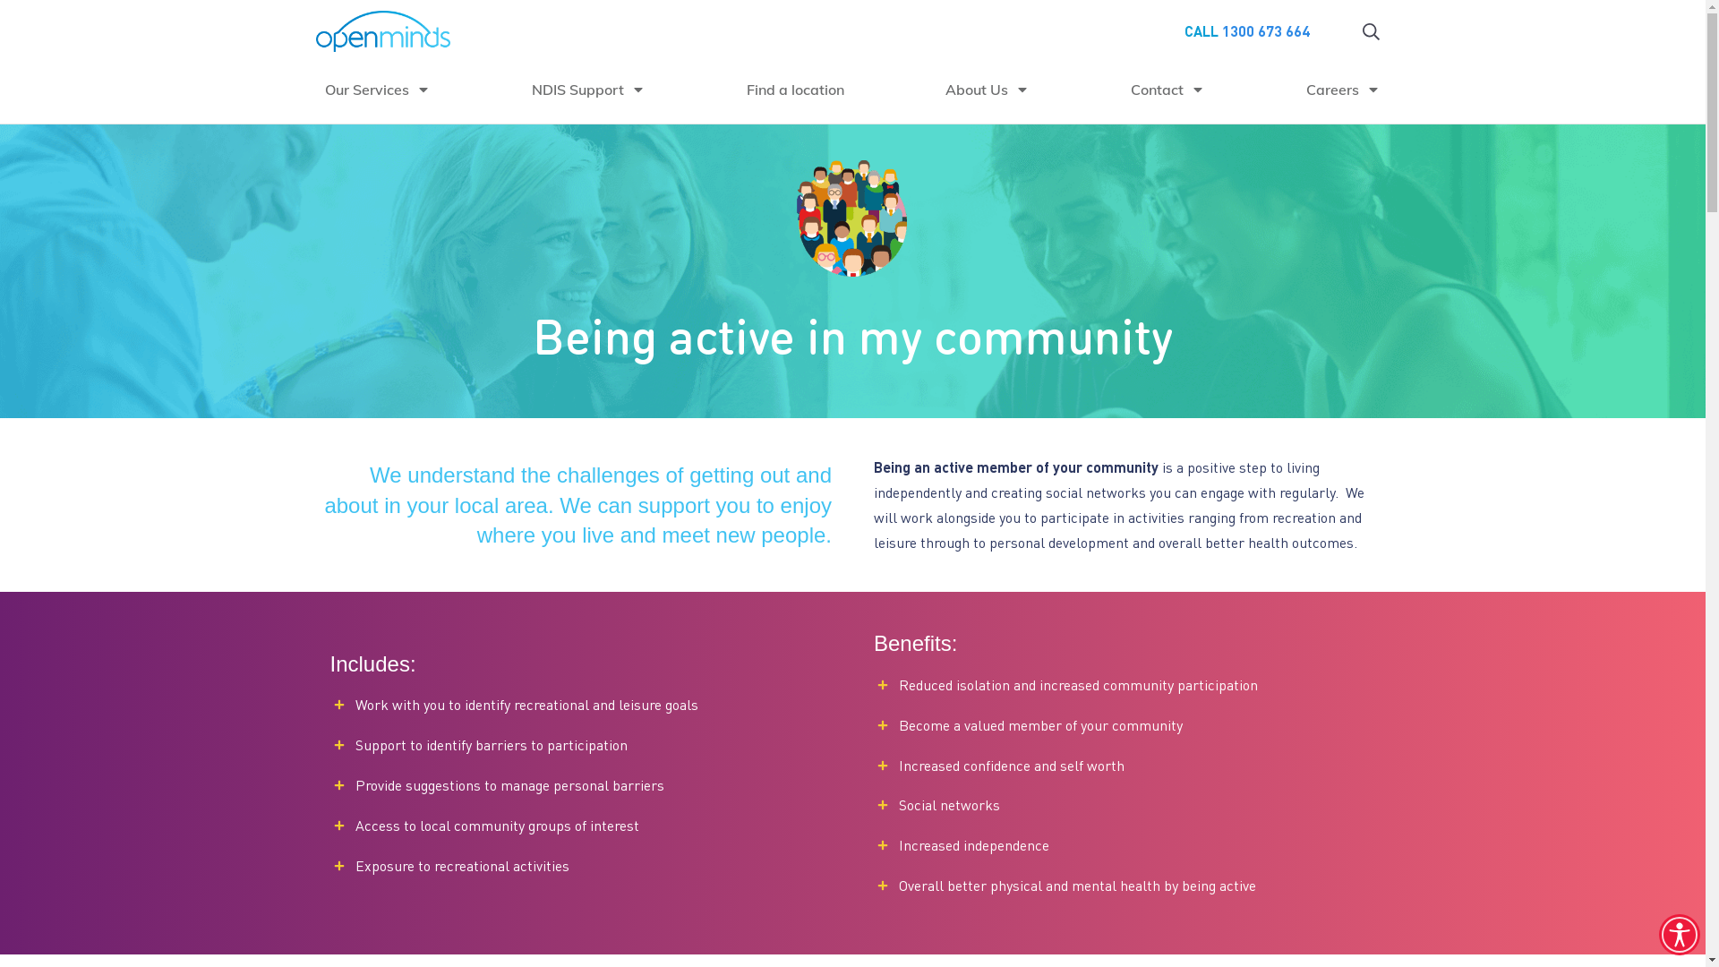 The height and width of the screenshot is (967, 1719). Describe the element at coordinates (1343, 90) in the screenshot. I see `Careers` at that location.